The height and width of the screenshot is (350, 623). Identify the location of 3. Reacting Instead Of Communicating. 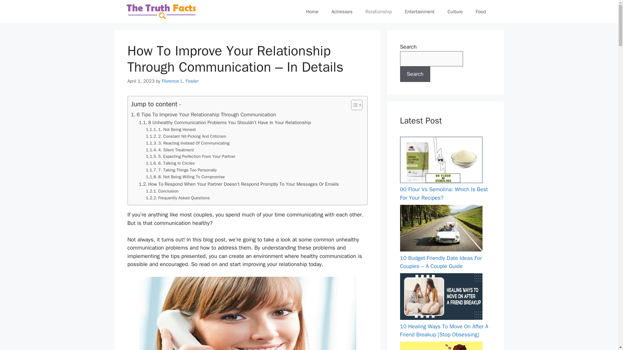
(188, 143).